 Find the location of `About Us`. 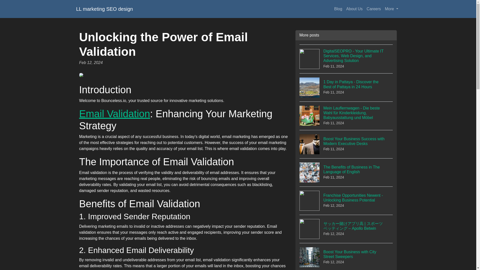

About Us is located at coordinates (354, 9).